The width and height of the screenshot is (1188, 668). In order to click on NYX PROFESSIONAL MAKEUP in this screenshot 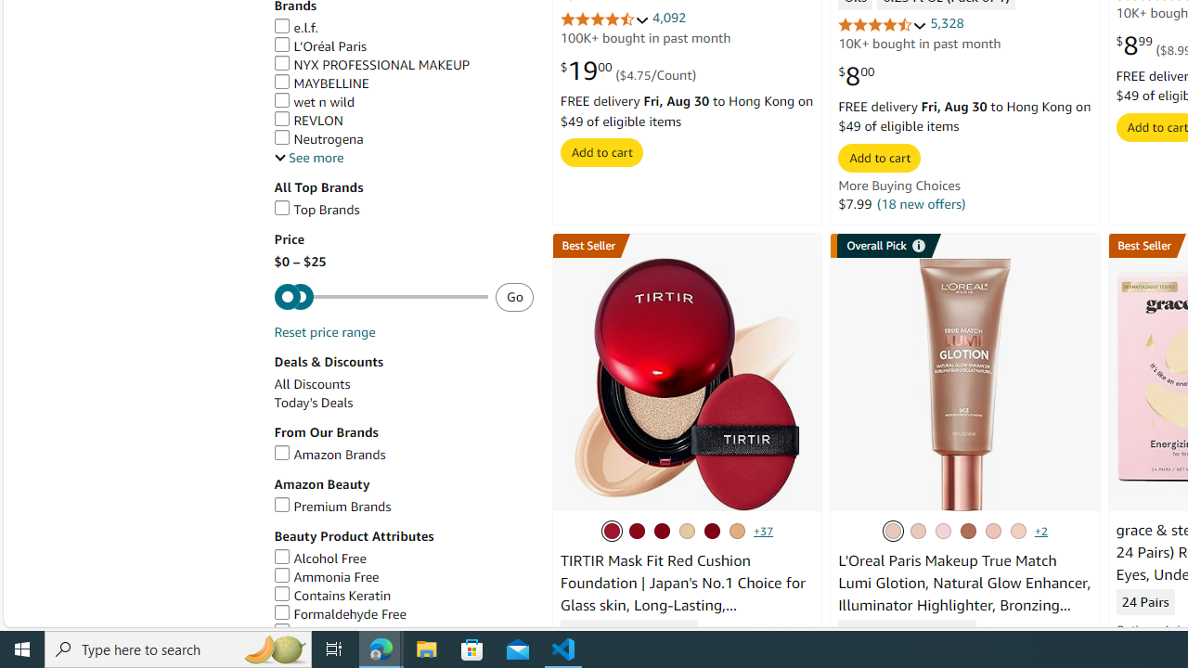, I will do `click(371, 64)`.